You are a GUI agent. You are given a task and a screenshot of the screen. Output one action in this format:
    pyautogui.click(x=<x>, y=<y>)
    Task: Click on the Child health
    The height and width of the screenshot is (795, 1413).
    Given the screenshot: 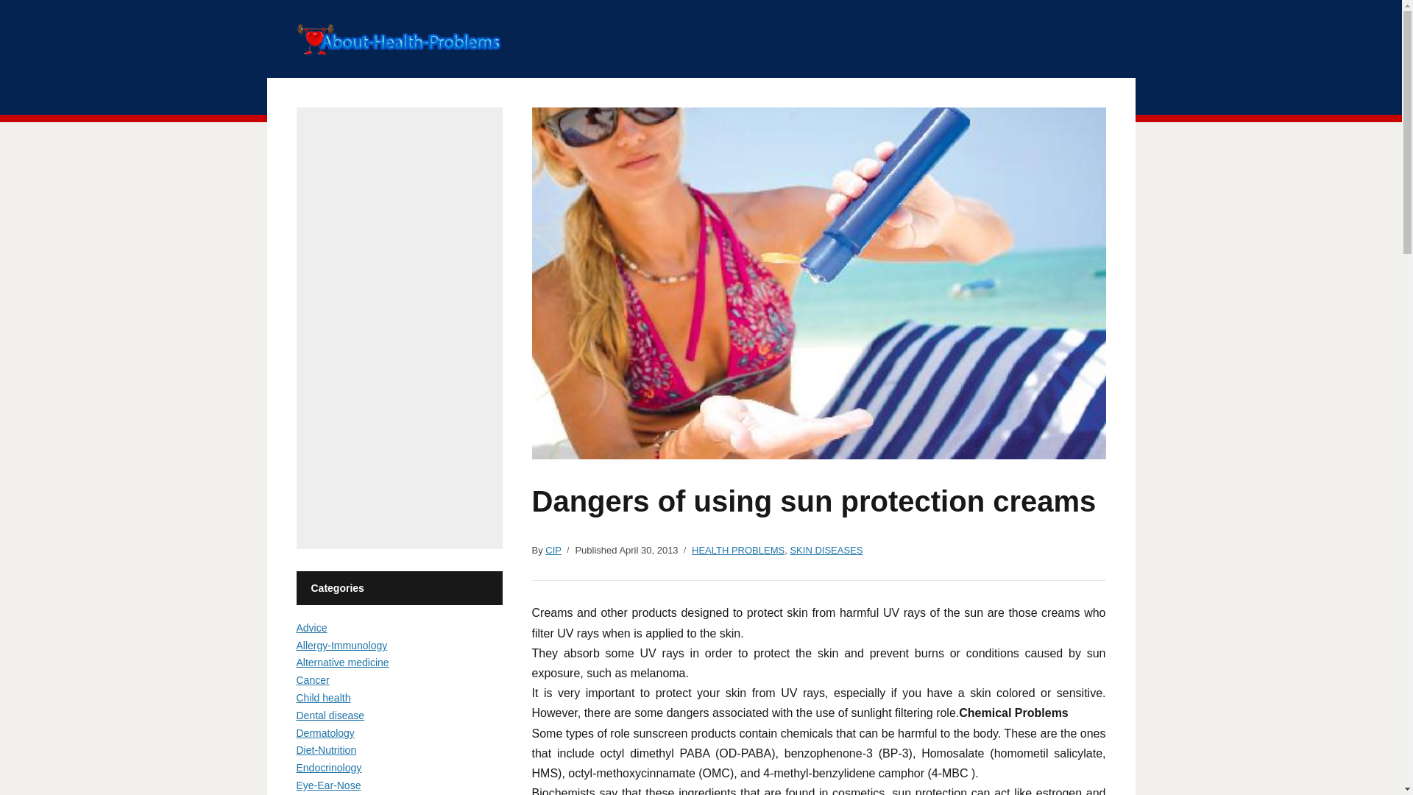 What is the action you would take?
    pyautogui.click(x=322, y=697)
    